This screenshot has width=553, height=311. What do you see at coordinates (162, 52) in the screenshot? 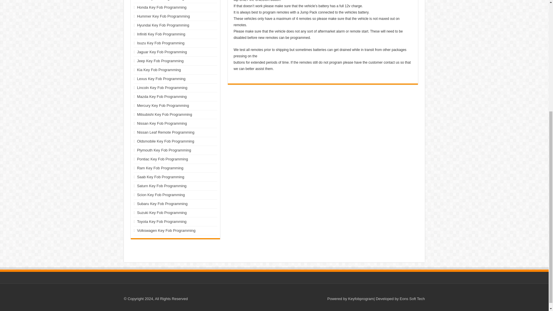
I see `Jaguar Key Fob Programming` at bounding box center [162, 52].